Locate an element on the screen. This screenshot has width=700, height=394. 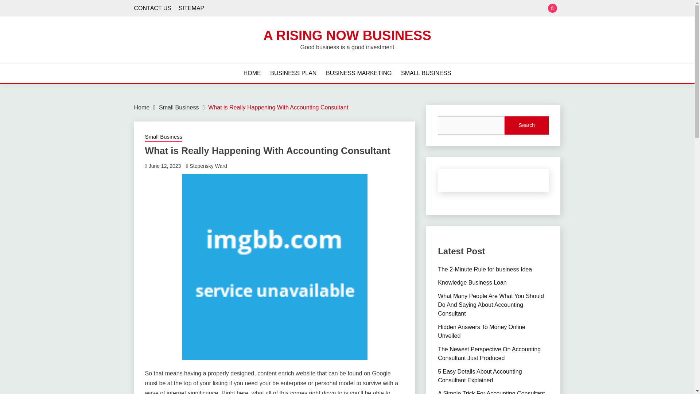
BUSINESS PLAN is located at coordinates (293, 73).